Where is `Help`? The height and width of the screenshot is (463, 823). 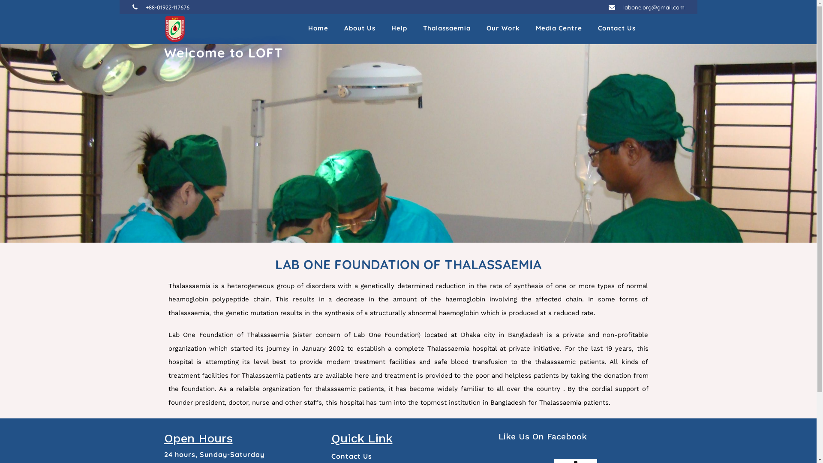 Help is located at coordinates (399, 29).